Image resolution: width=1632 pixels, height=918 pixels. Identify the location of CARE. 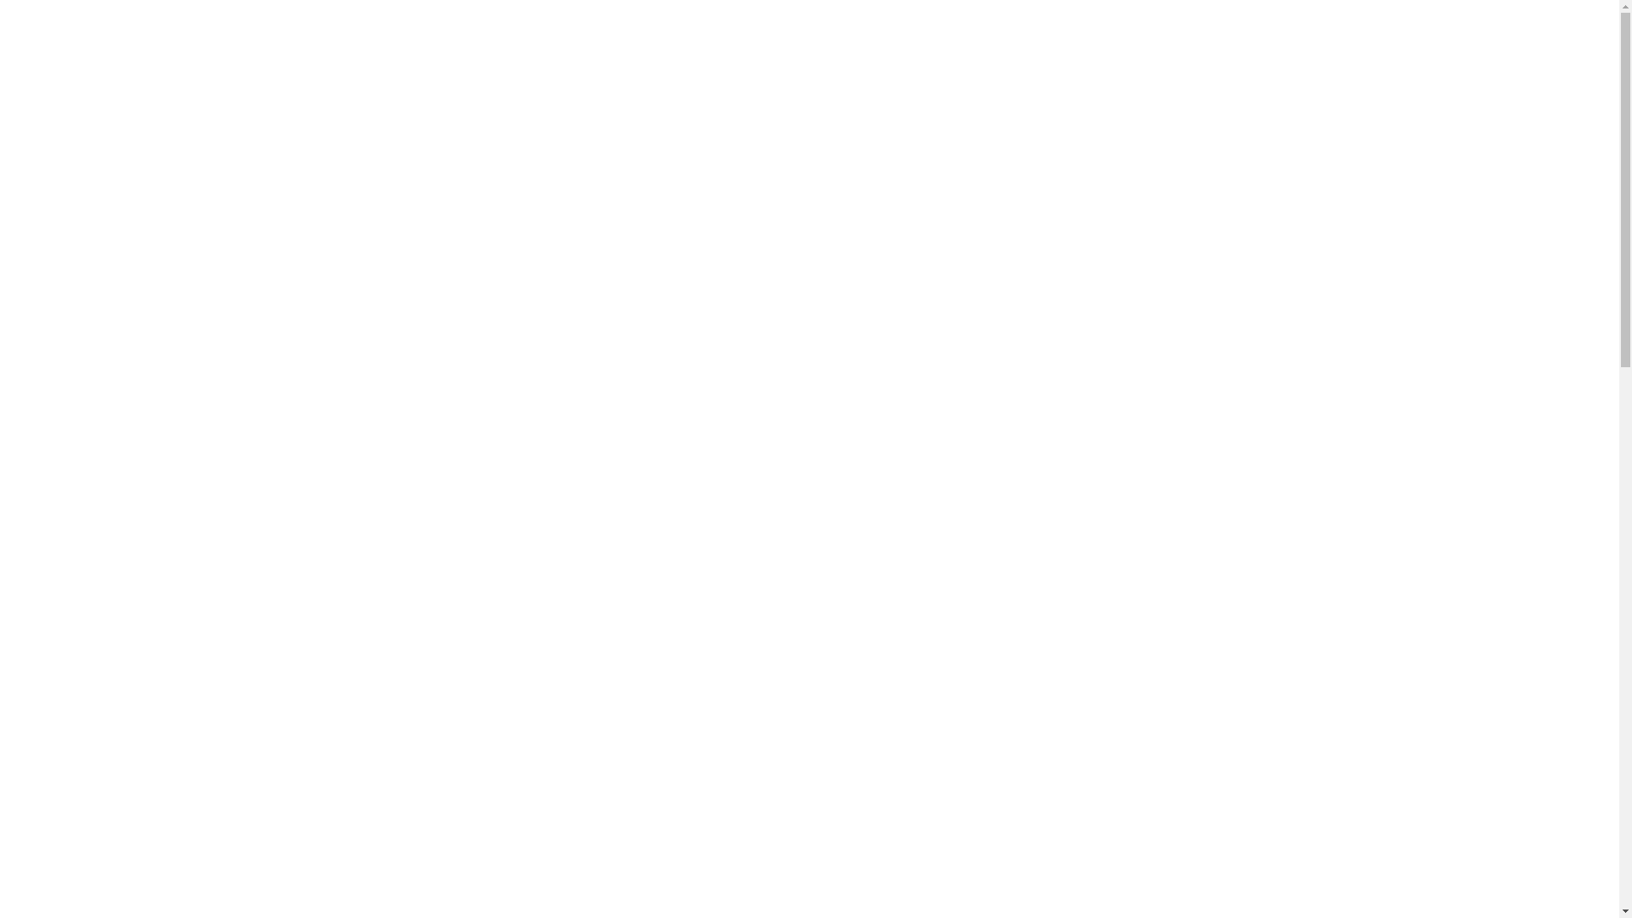
(635, 93).